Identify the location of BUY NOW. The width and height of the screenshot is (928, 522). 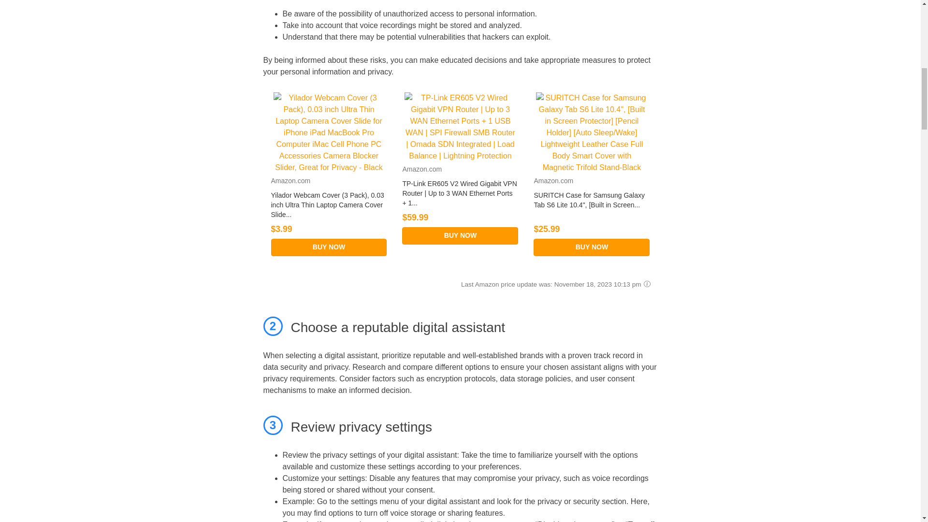
(460, 236).